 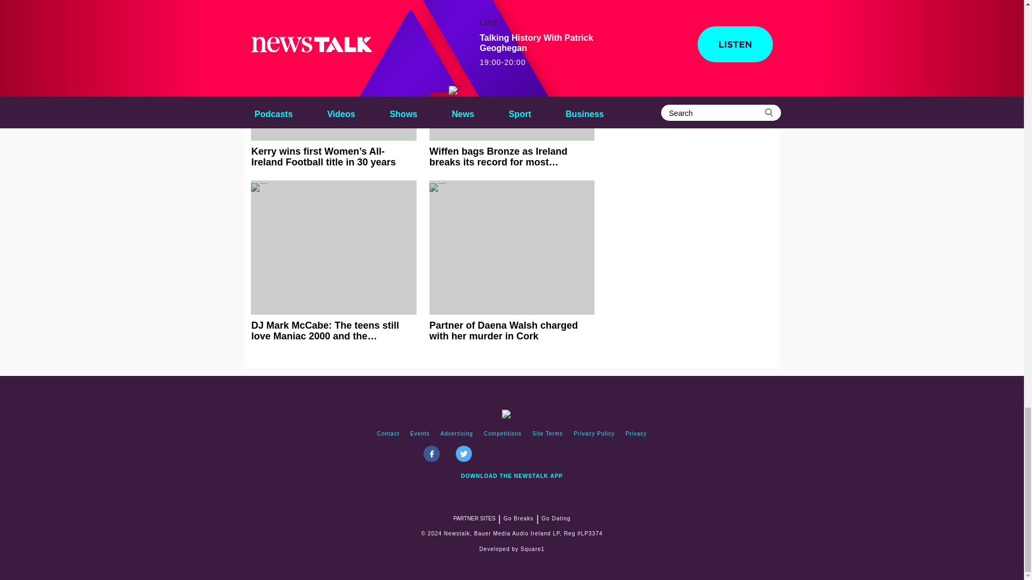 What do you see at coordinates (457, 434) in the screenshot?
I see `advertising` at bounding box center [457, 434].